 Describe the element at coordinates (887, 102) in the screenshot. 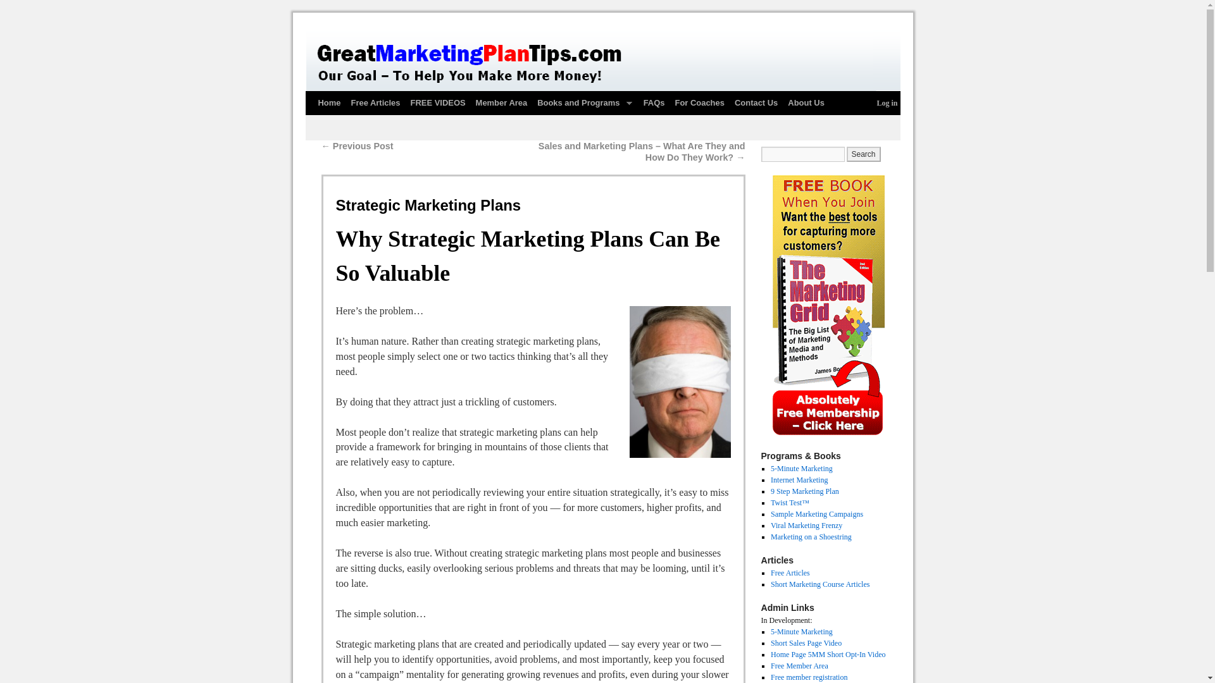

I see `Log in` at that location.